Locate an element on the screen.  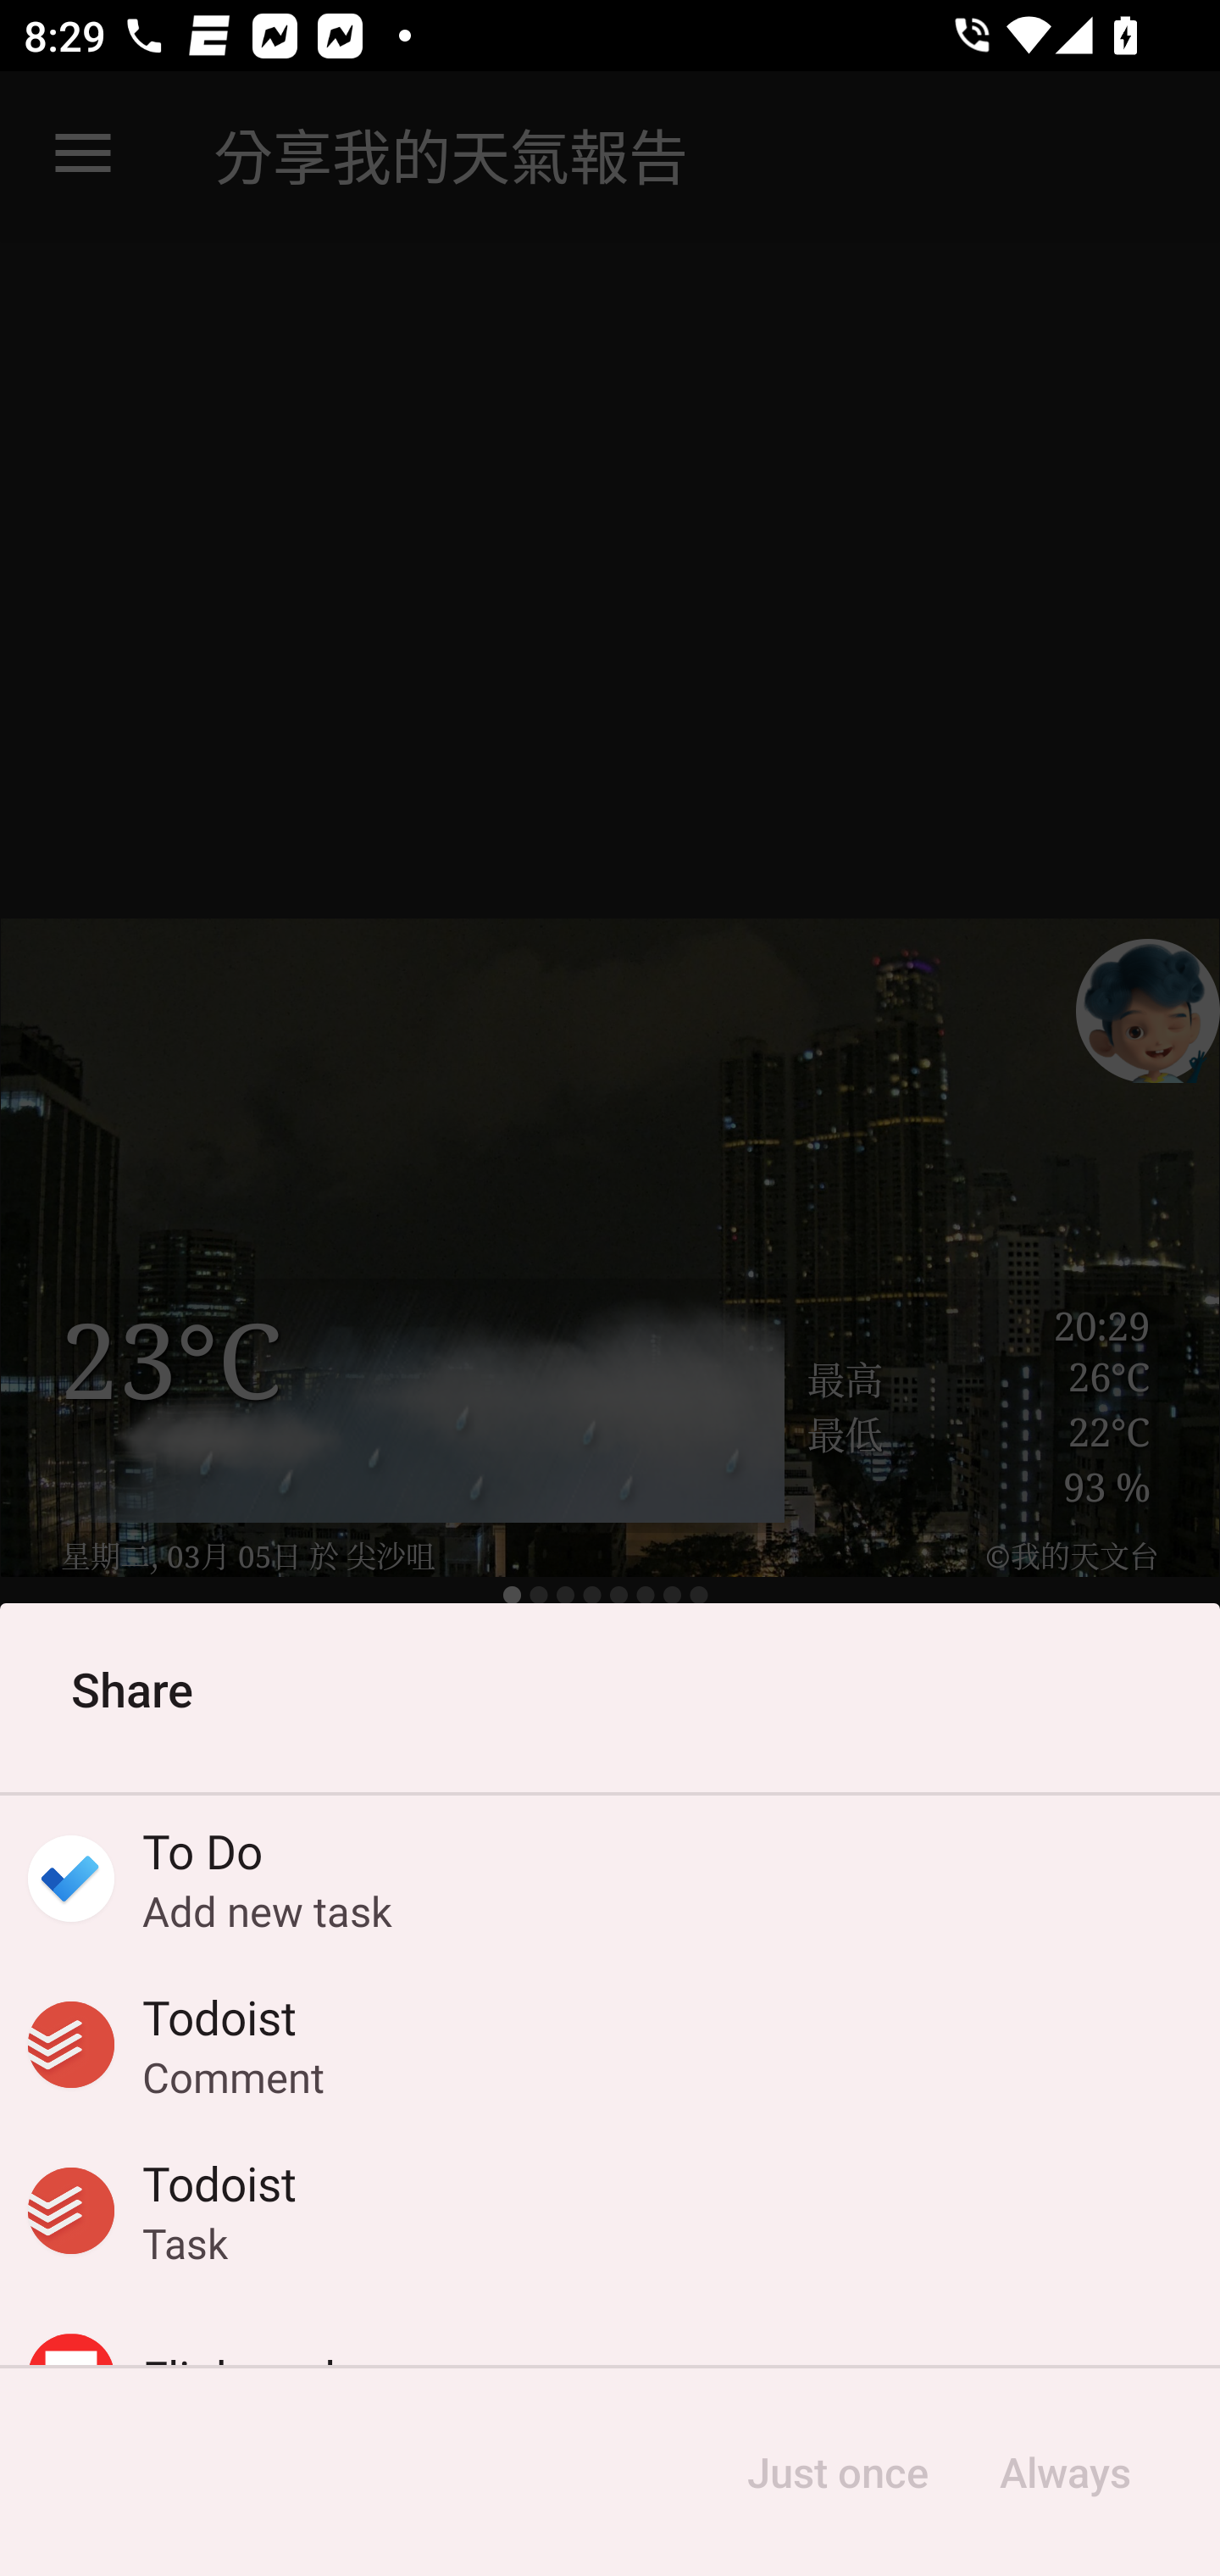
To Do Add new task is located at coordinates (610, 1879).